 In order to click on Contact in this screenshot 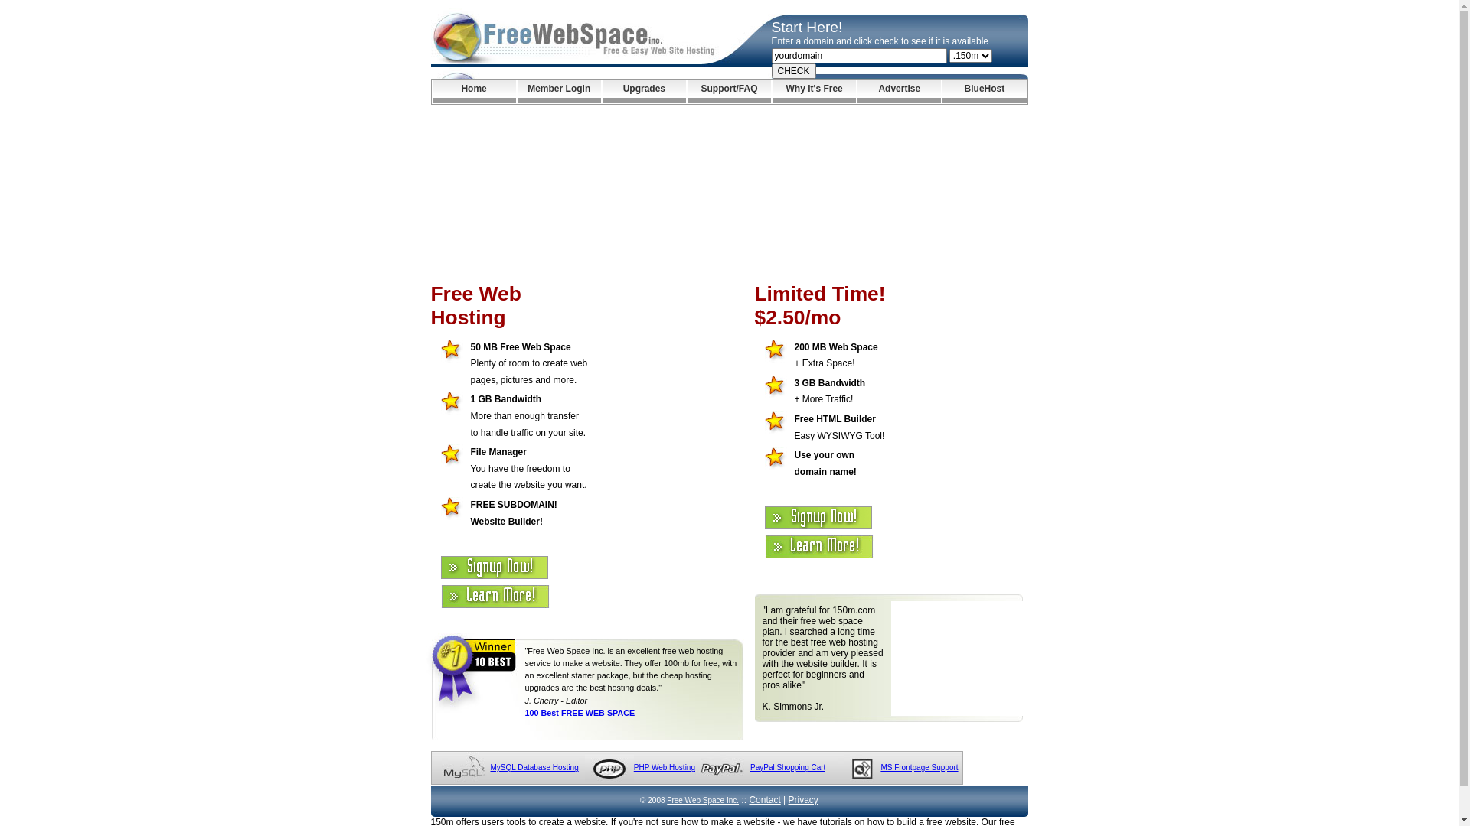, I will do `click(764, 800)`.